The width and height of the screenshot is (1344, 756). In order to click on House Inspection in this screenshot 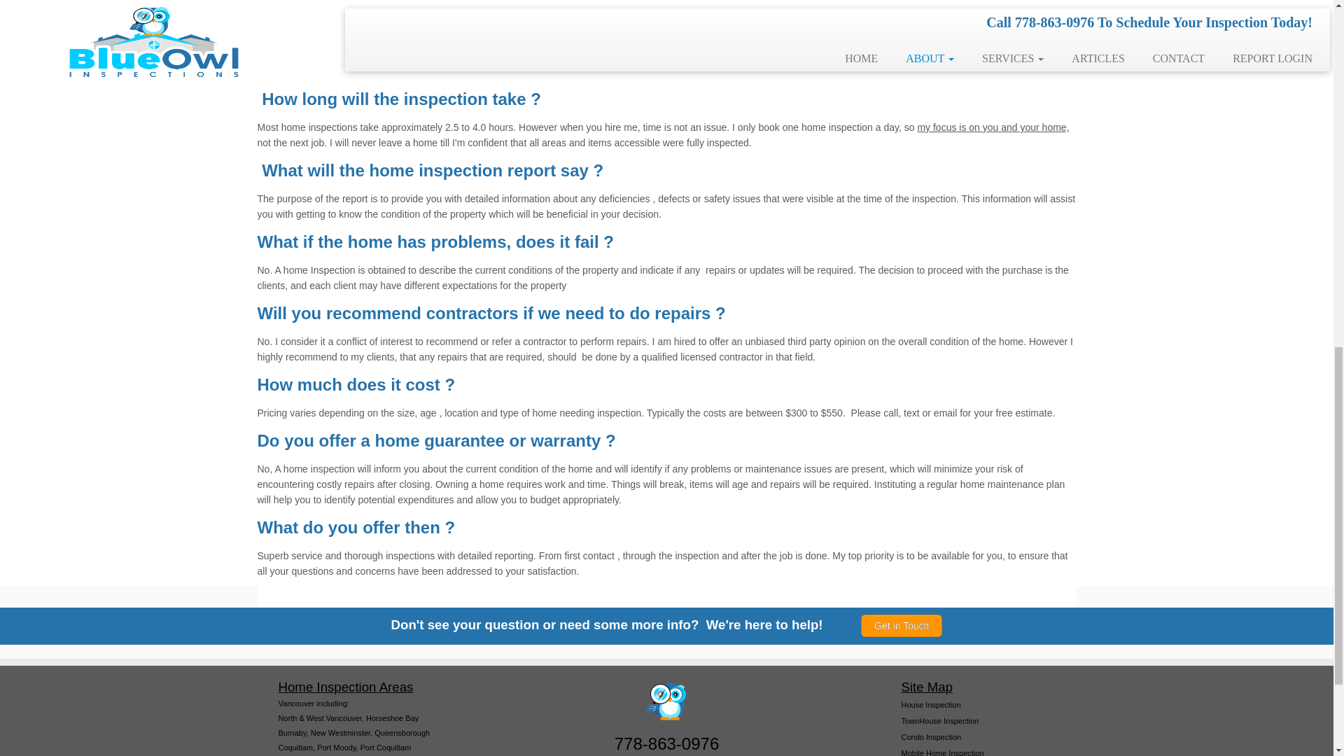, I will do `click(931, 705)`.